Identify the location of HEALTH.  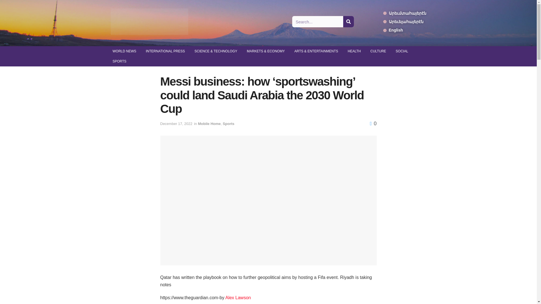
(354, 51).